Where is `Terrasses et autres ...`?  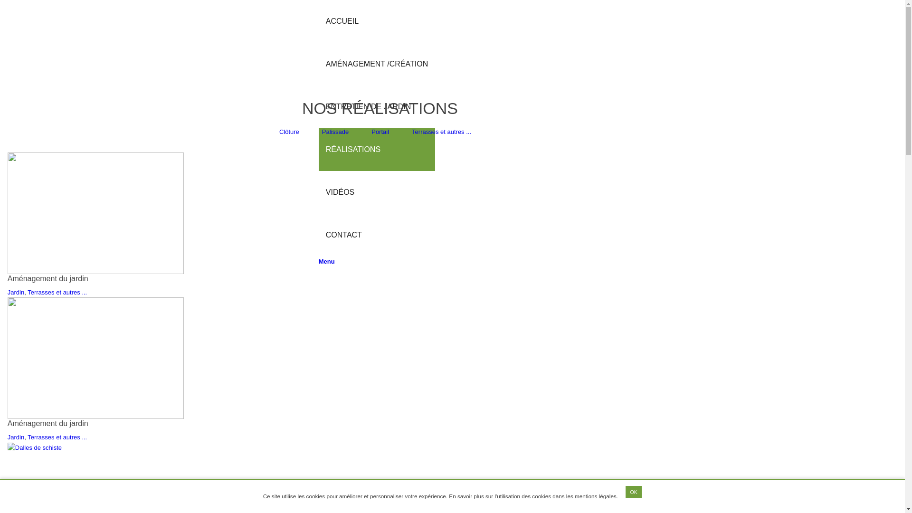 Terrasses et autres ... is located at coordinates (57, 437).